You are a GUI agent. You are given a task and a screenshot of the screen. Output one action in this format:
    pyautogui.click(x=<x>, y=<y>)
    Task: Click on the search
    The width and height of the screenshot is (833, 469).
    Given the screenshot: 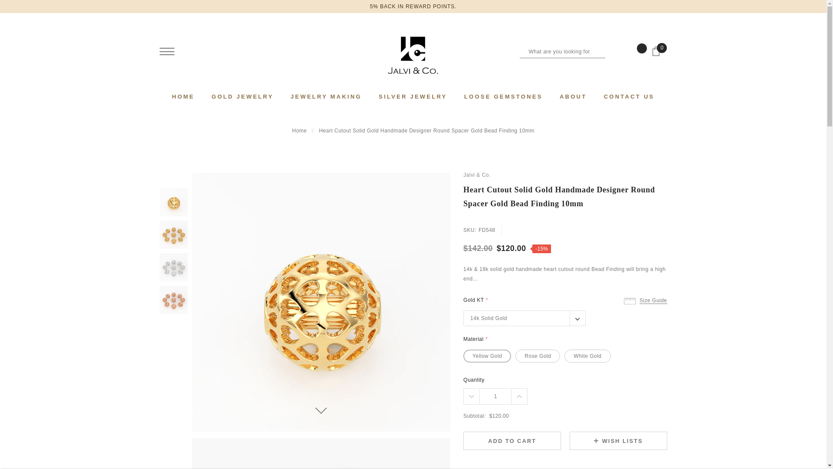 What is the action you would take?
    pyautogui.click(x=612, y=51)
    